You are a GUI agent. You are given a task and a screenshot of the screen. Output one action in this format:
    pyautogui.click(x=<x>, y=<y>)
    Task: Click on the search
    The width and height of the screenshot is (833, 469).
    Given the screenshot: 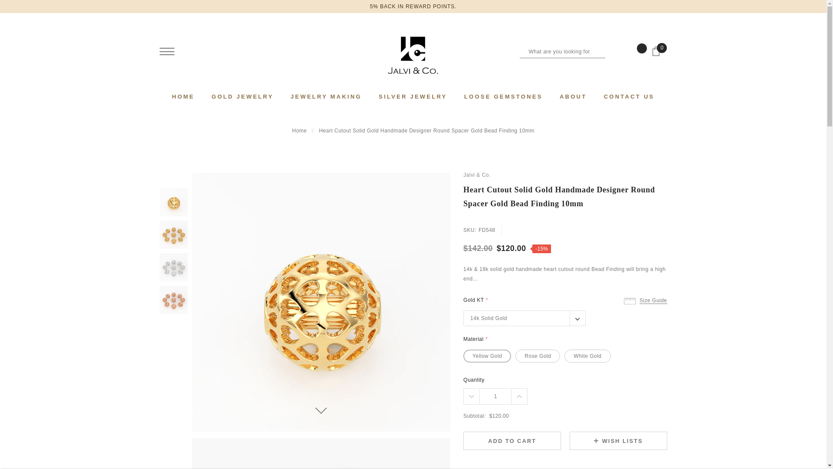 What is the action you would take?
    pyautogui.click(x=612, y=51)
    